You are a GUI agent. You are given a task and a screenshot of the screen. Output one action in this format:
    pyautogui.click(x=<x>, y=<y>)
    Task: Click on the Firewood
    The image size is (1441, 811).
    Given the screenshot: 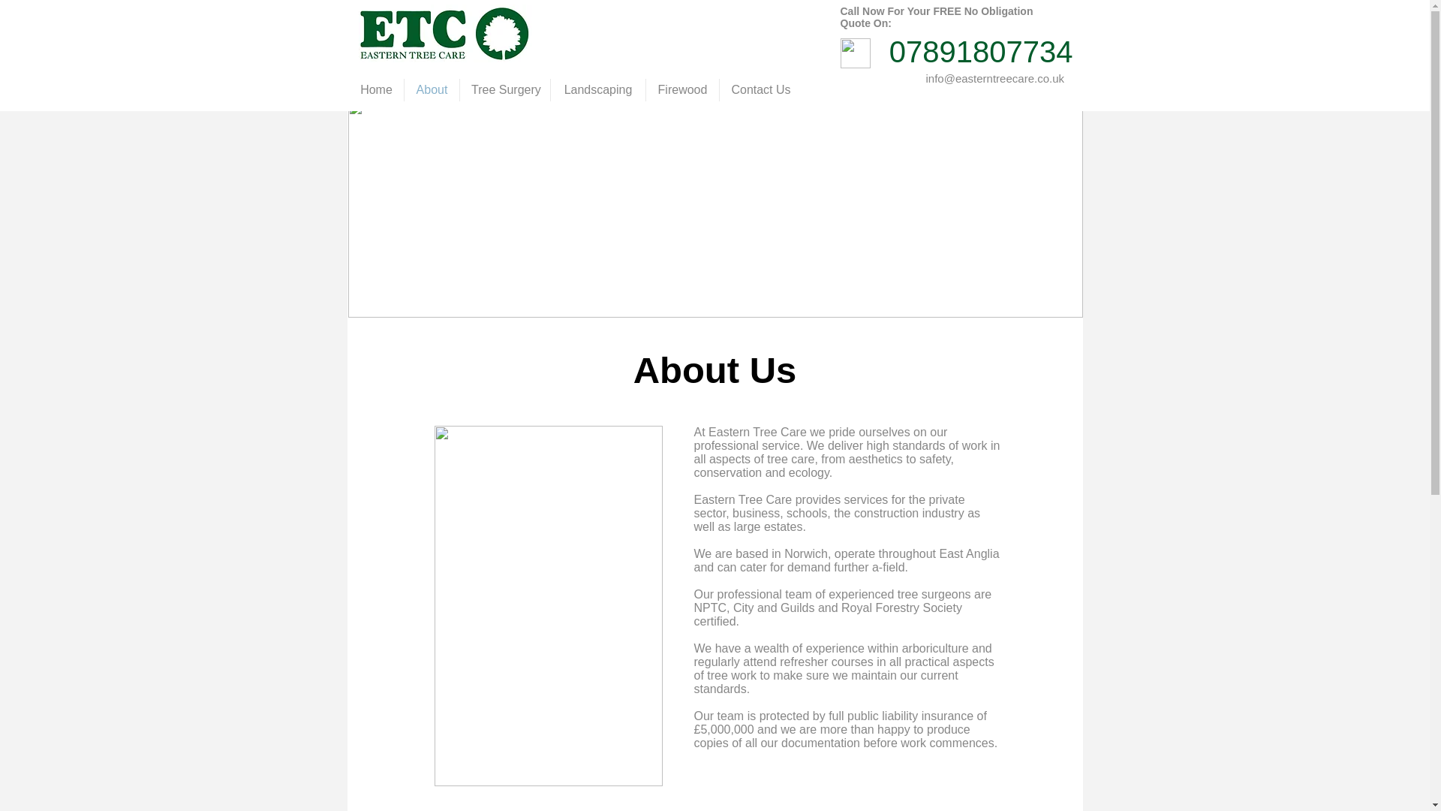 What is the action you would take?
    pyautogui.click(x=682, y=90)
    